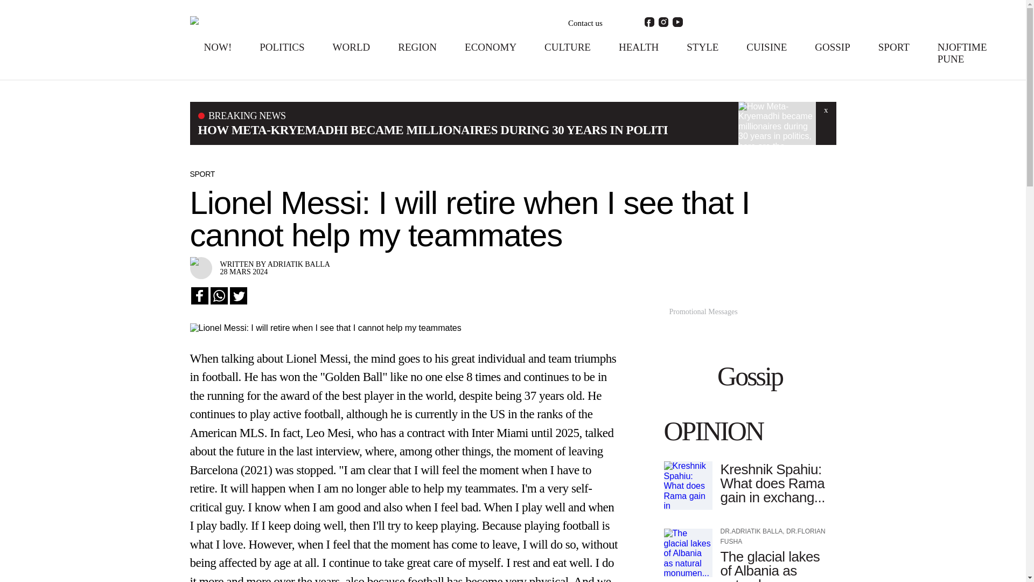 The width and height of the screenshot is (1034, 582). Describe the element at coordinates (568, 47) in the screenshot. I see `CULTURE` at that location.